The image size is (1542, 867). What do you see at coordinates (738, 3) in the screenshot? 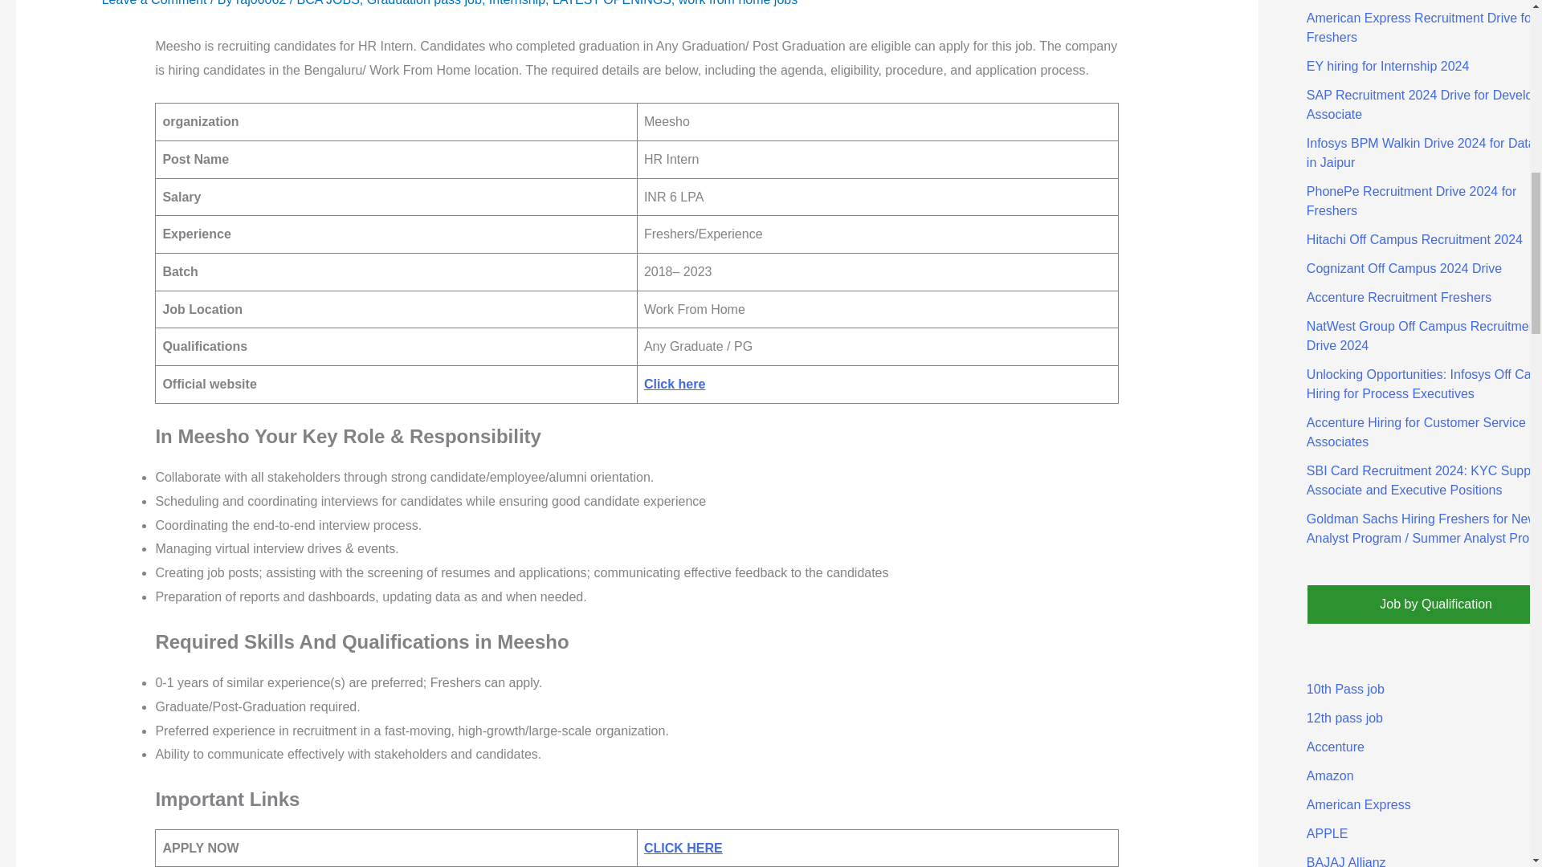
I see `work from home jobs` at bounding box center [738, 3].